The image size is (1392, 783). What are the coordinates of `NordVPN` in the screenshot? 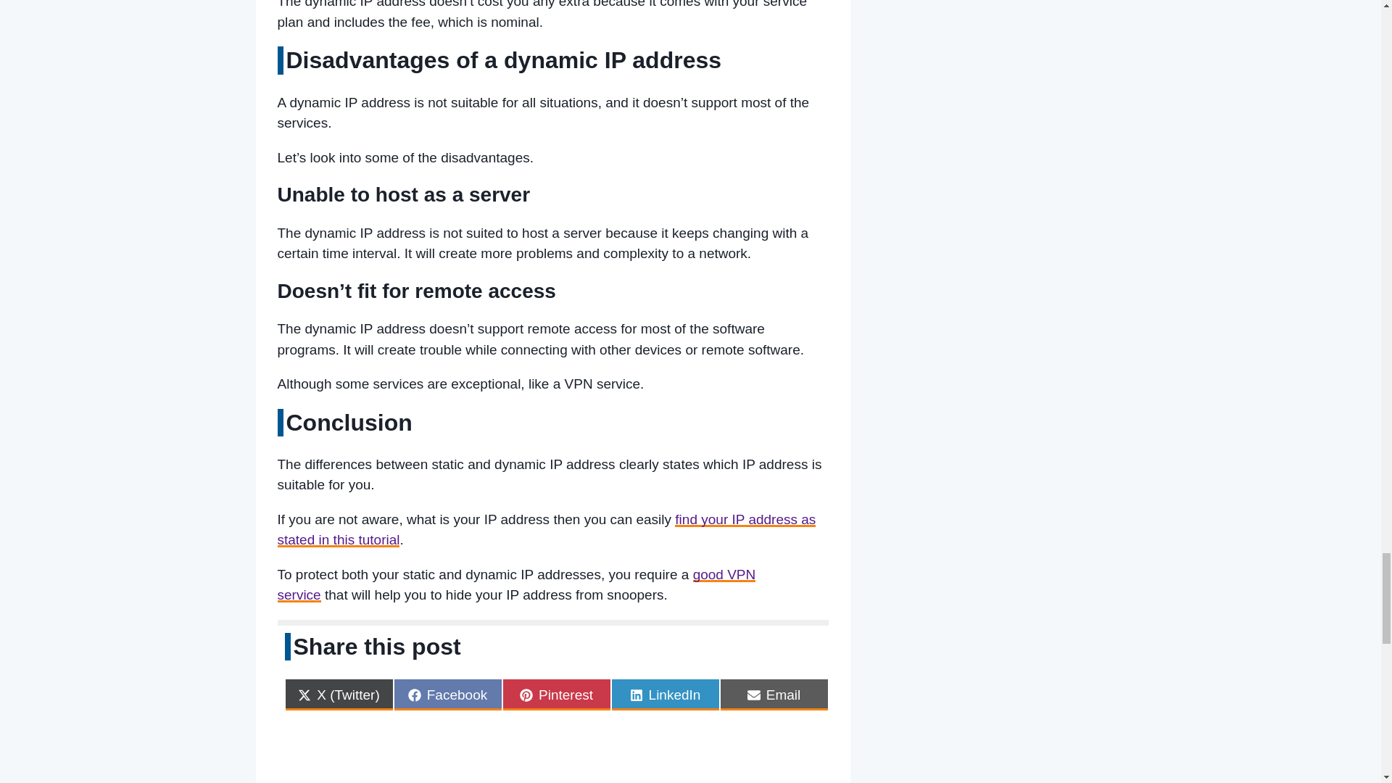 It's located at (516, 584).